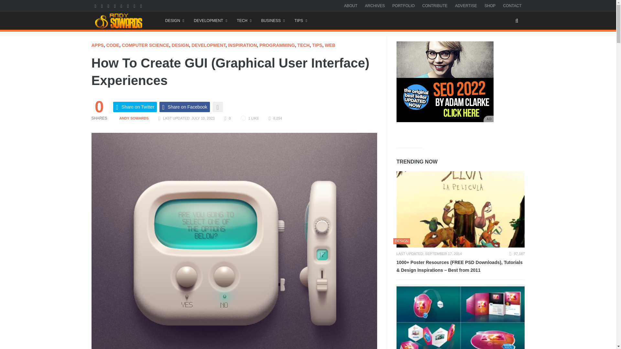  I want to click on PORTFOLIO, so click(404, 5).